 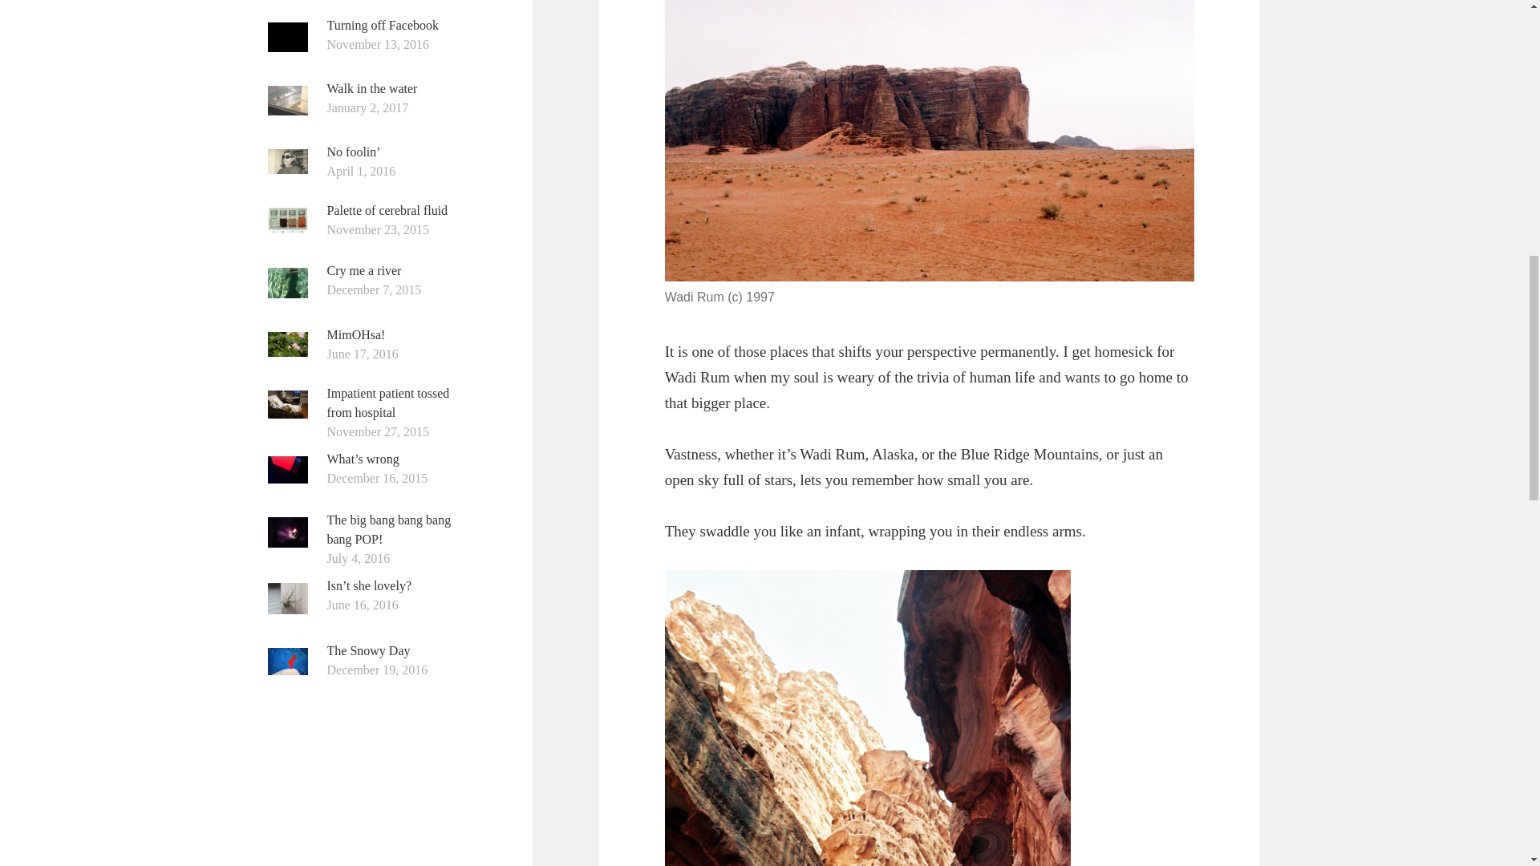 I want to click on Turning off Facebook, so click(x=383, y=24).